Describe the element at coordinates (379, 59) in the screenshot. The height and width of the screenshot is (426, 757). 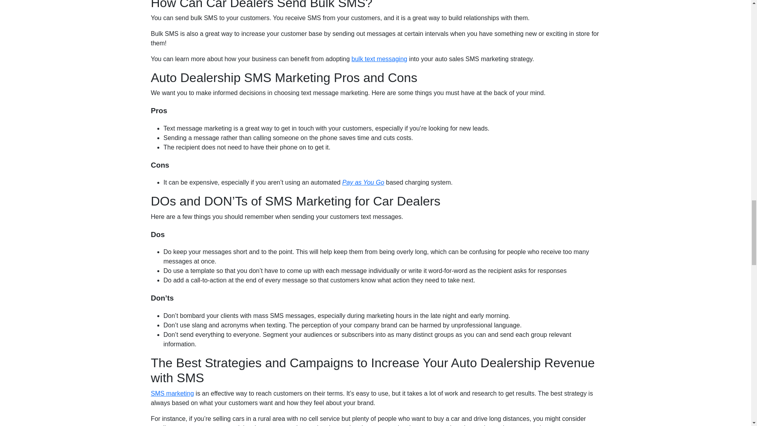
I see `bulk text messaging` at that location.